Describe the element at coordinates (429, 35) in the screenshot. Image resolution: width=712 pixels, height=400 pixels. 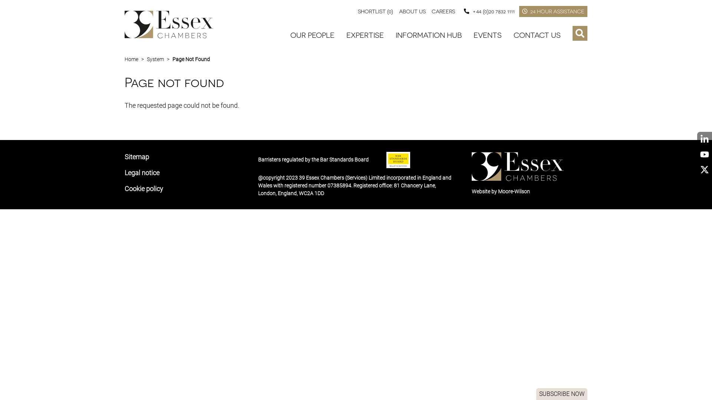
I see `INFORMATION HUB` at that location.